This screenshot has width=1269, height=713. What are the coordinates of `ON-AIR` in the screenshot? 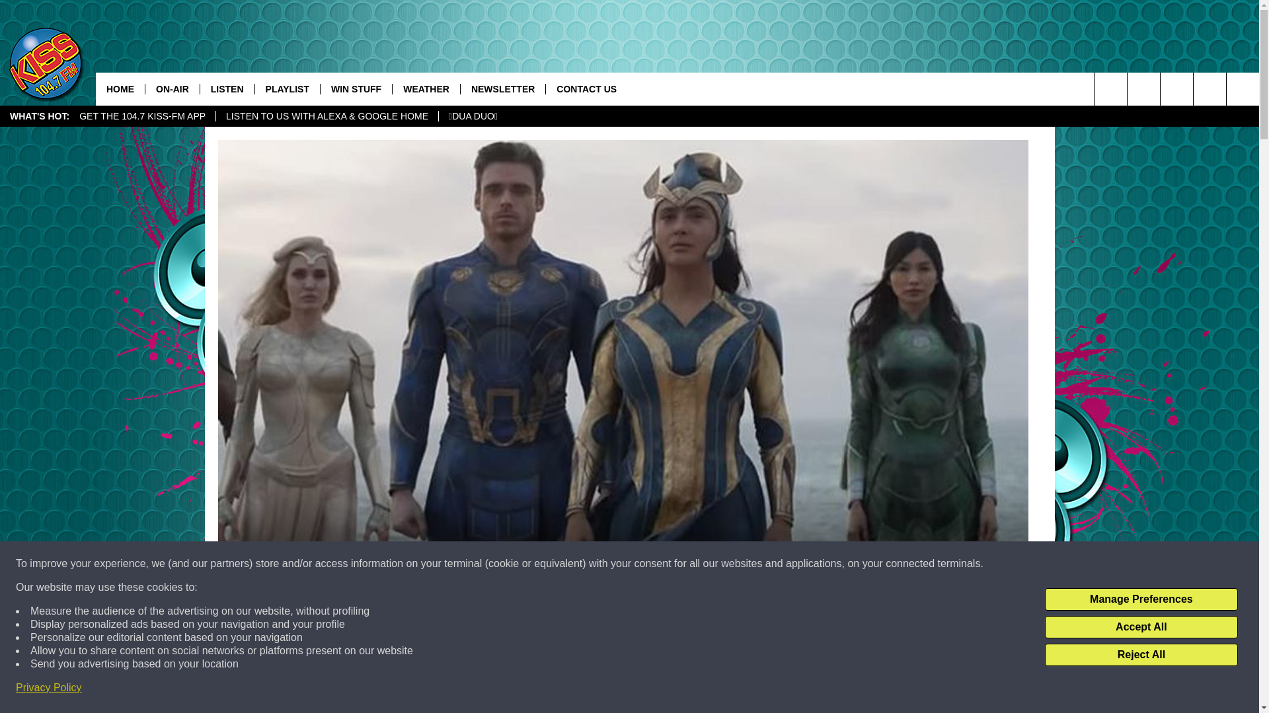 It's located at (172, 88).